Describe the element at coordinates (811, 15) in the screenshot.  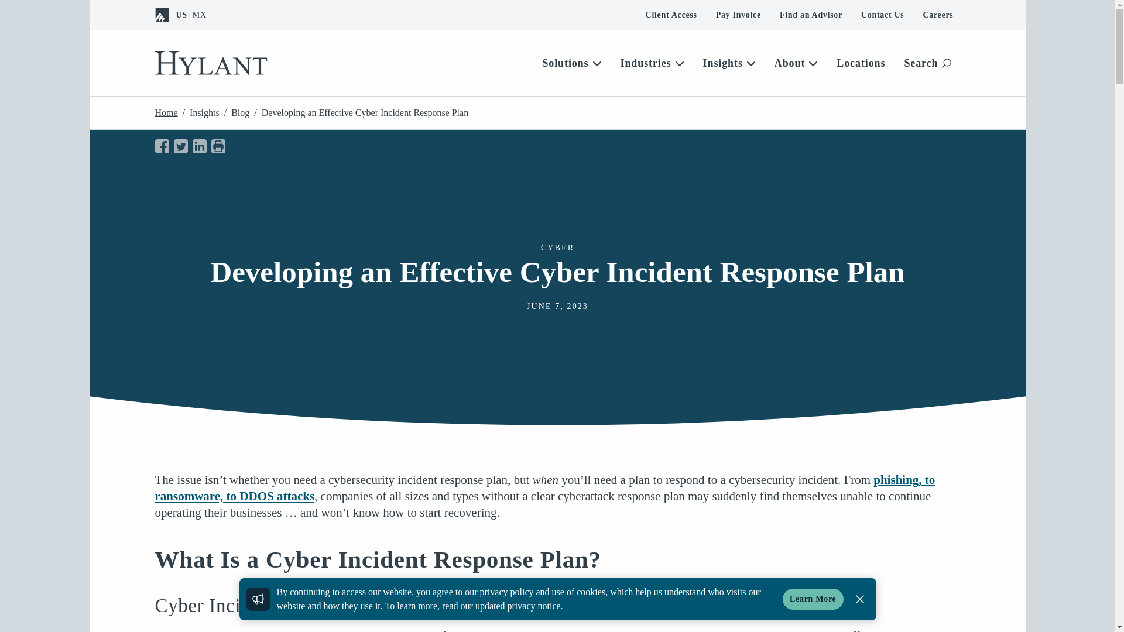
I see `Find an Advisor` at that location.